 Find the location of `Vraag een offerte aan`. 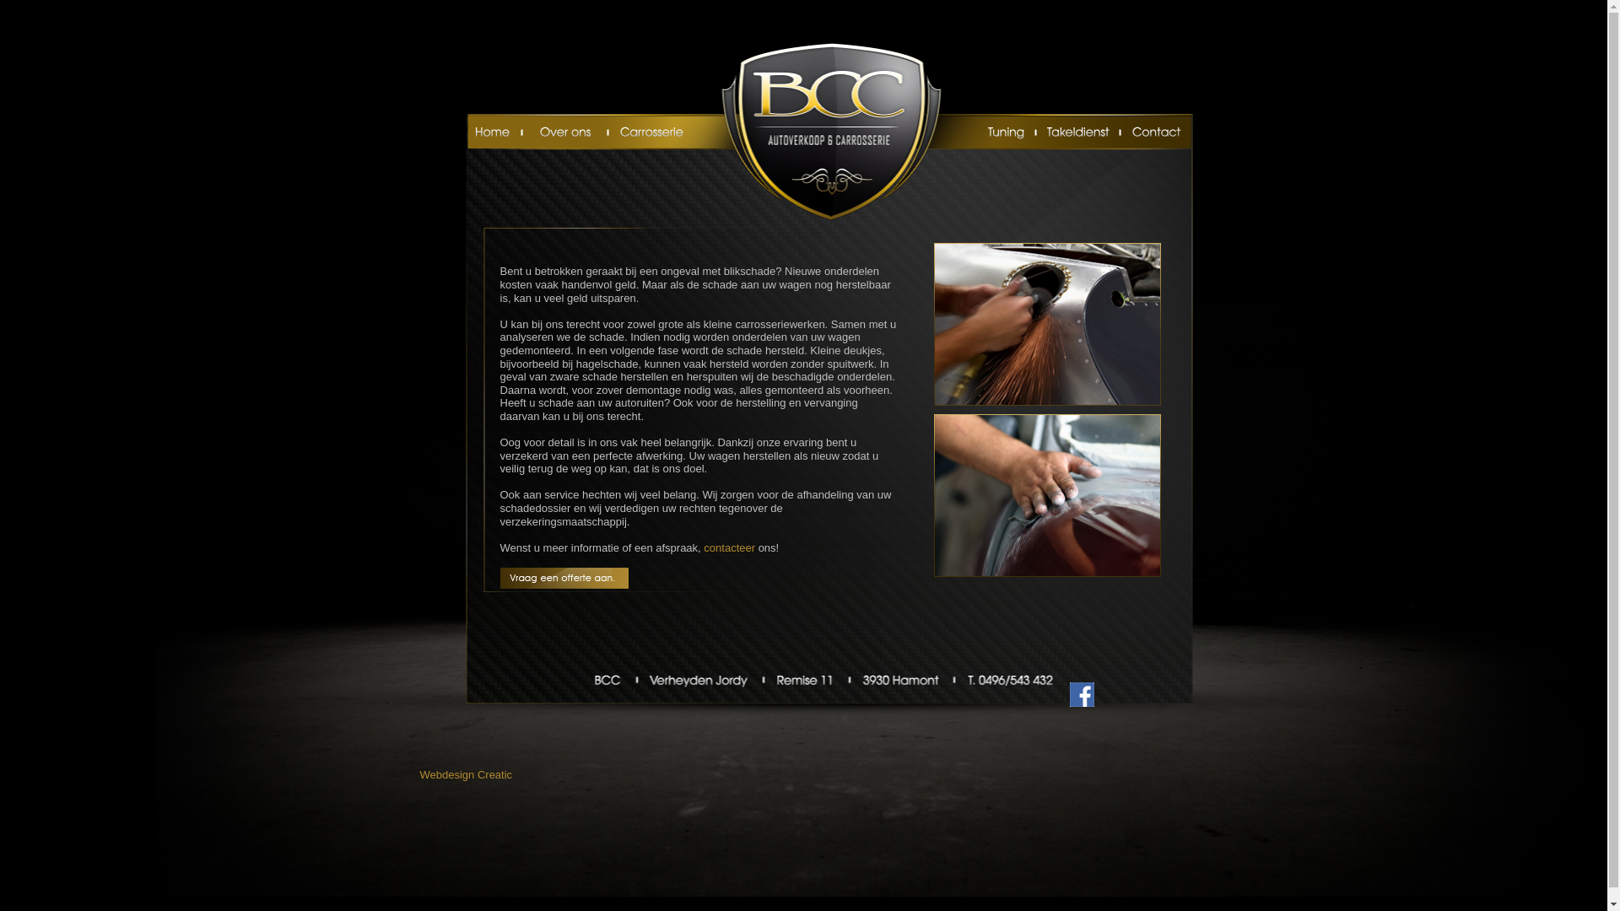

Vraag een offerte aan is located at coordinates (564, 579).